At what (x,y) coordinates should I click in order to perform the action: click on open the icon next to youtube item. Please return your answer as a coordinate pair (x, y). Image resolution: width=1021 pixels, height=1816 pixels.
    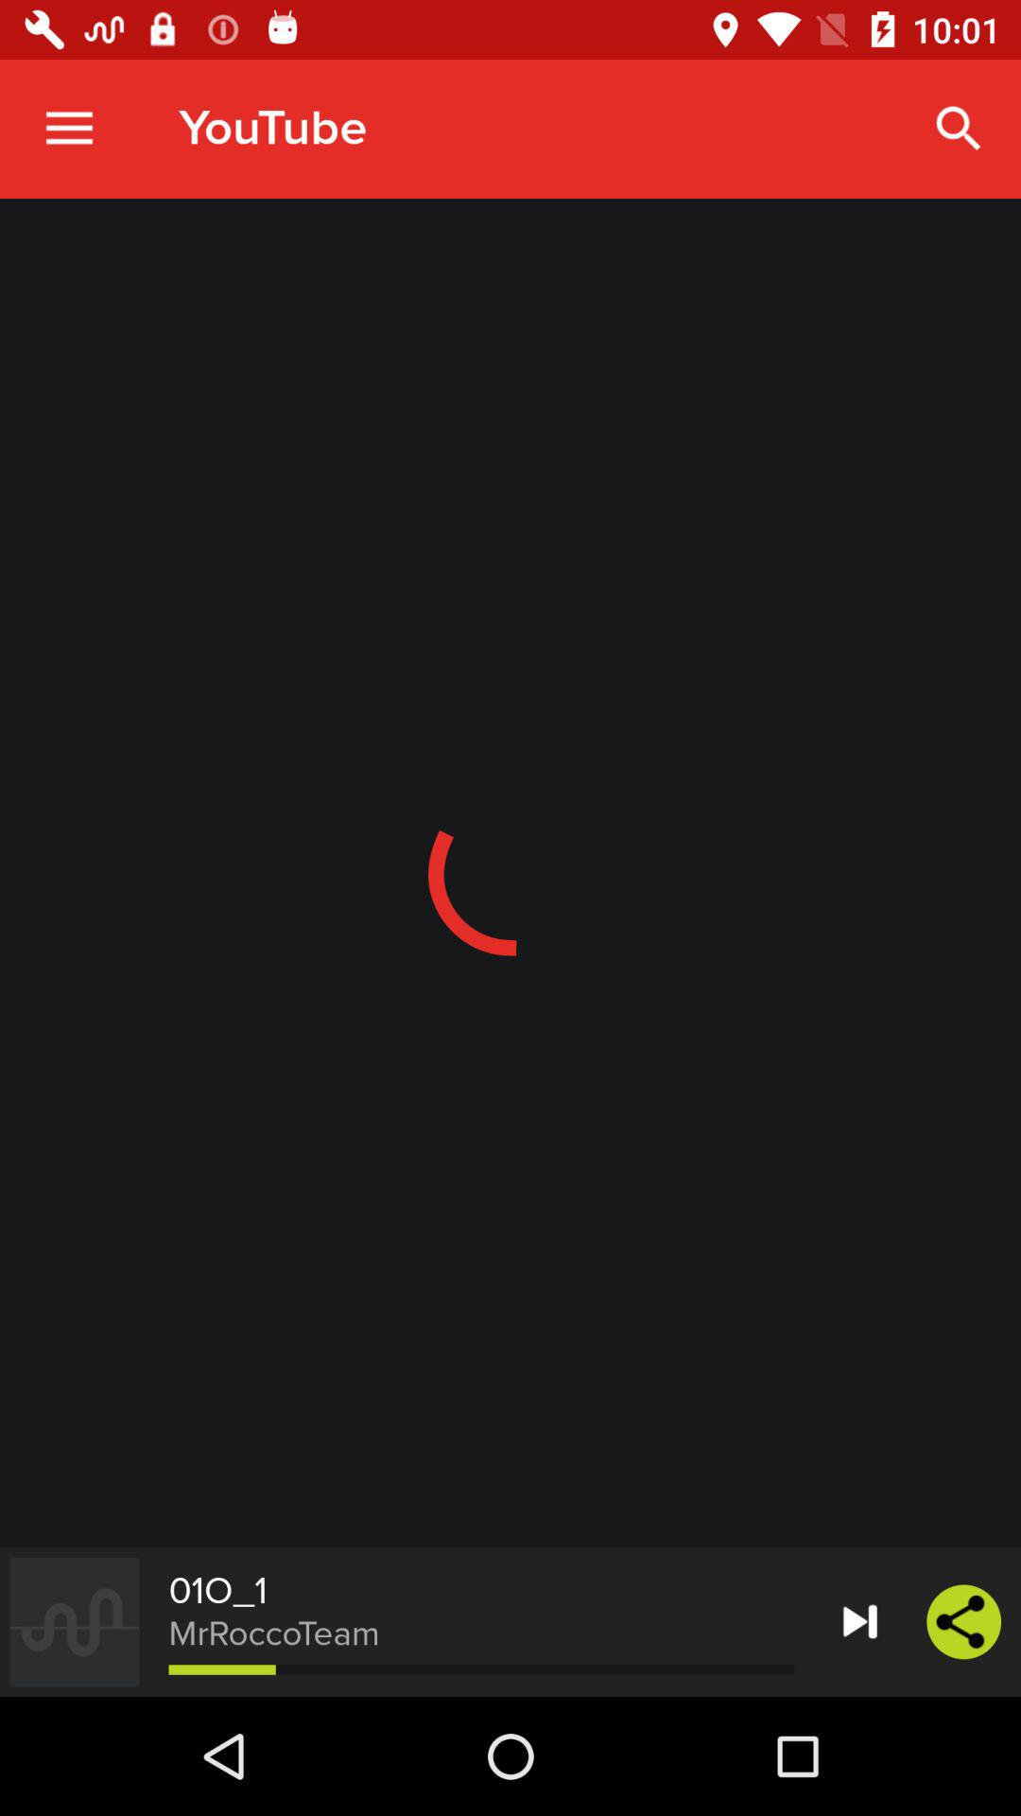
    Looking at the image, I should click on (69, 129).